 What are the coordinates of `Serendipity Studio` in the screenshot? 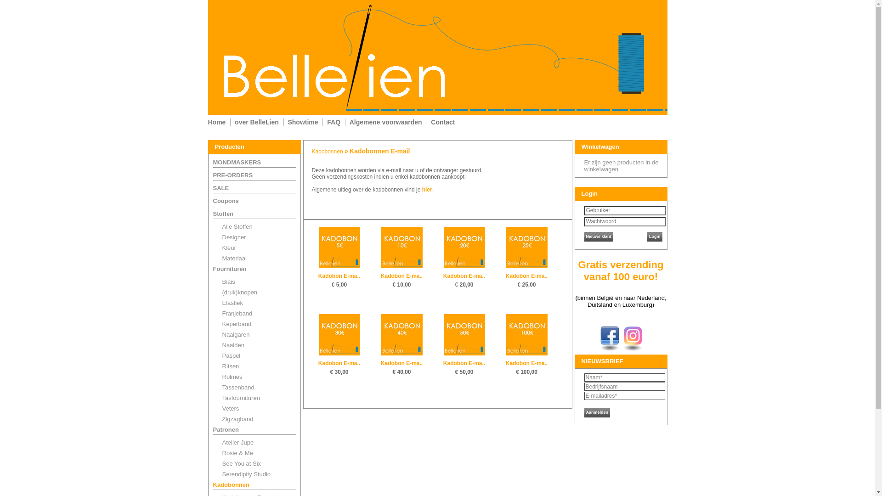 It's located at (247, 474).